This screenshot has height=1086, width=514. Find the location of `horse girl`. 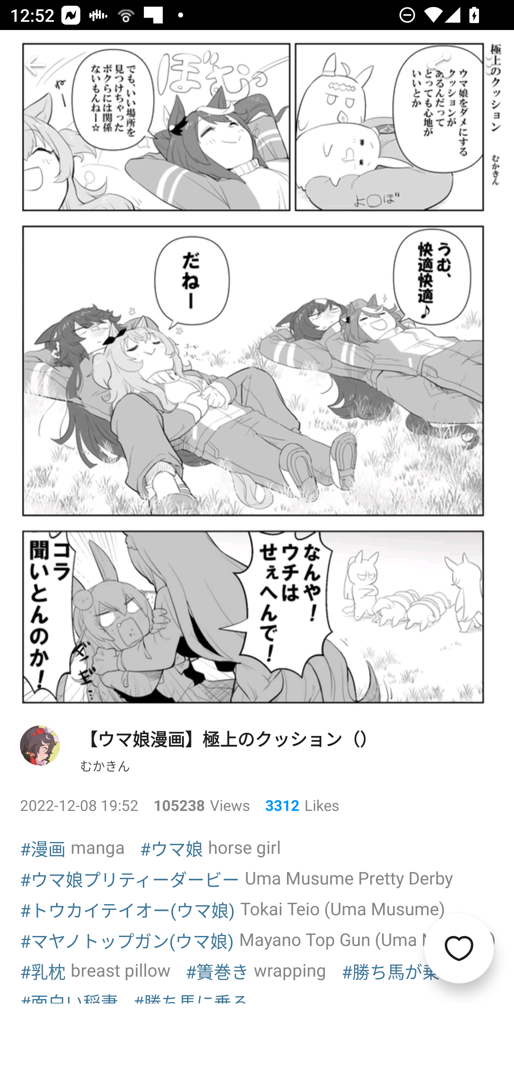

horse girl is located at coordinates (245, 847).